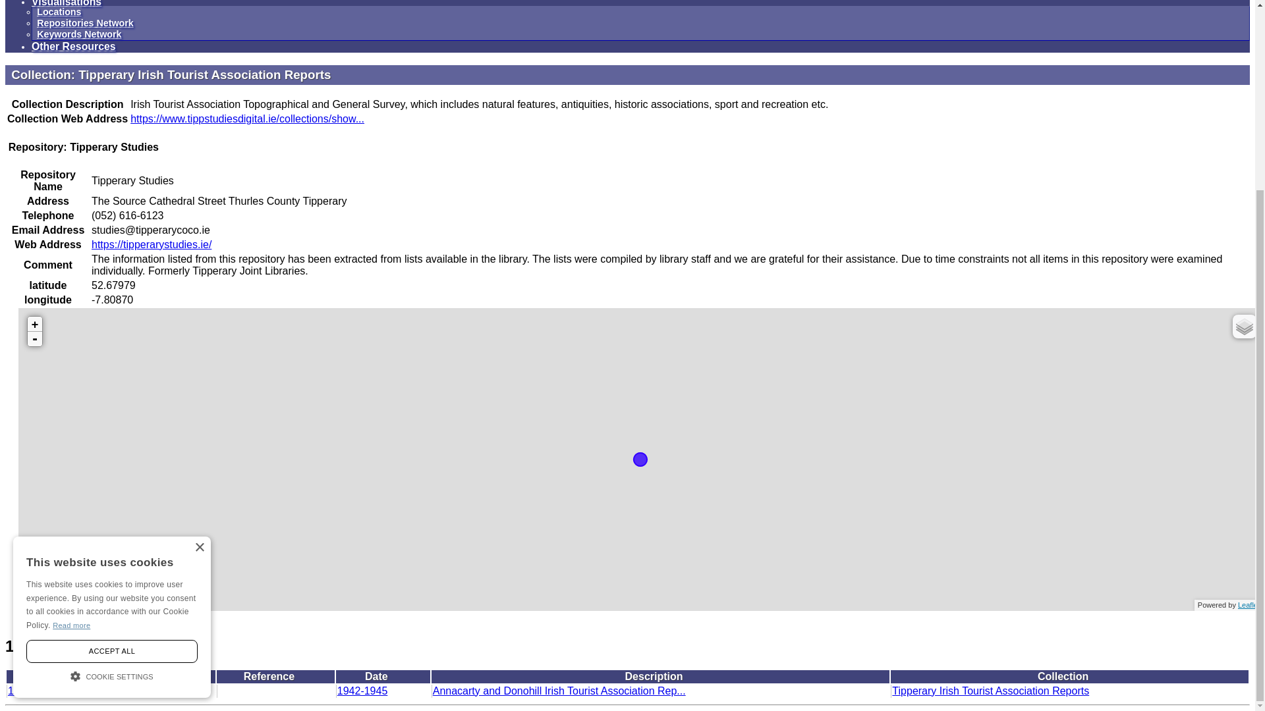 The height and width of the screenshot is (711, 1265). What do you see at coordinates (362, 691) in the screenshot?
I see `1942-1945` at bounding box center [362, 691].